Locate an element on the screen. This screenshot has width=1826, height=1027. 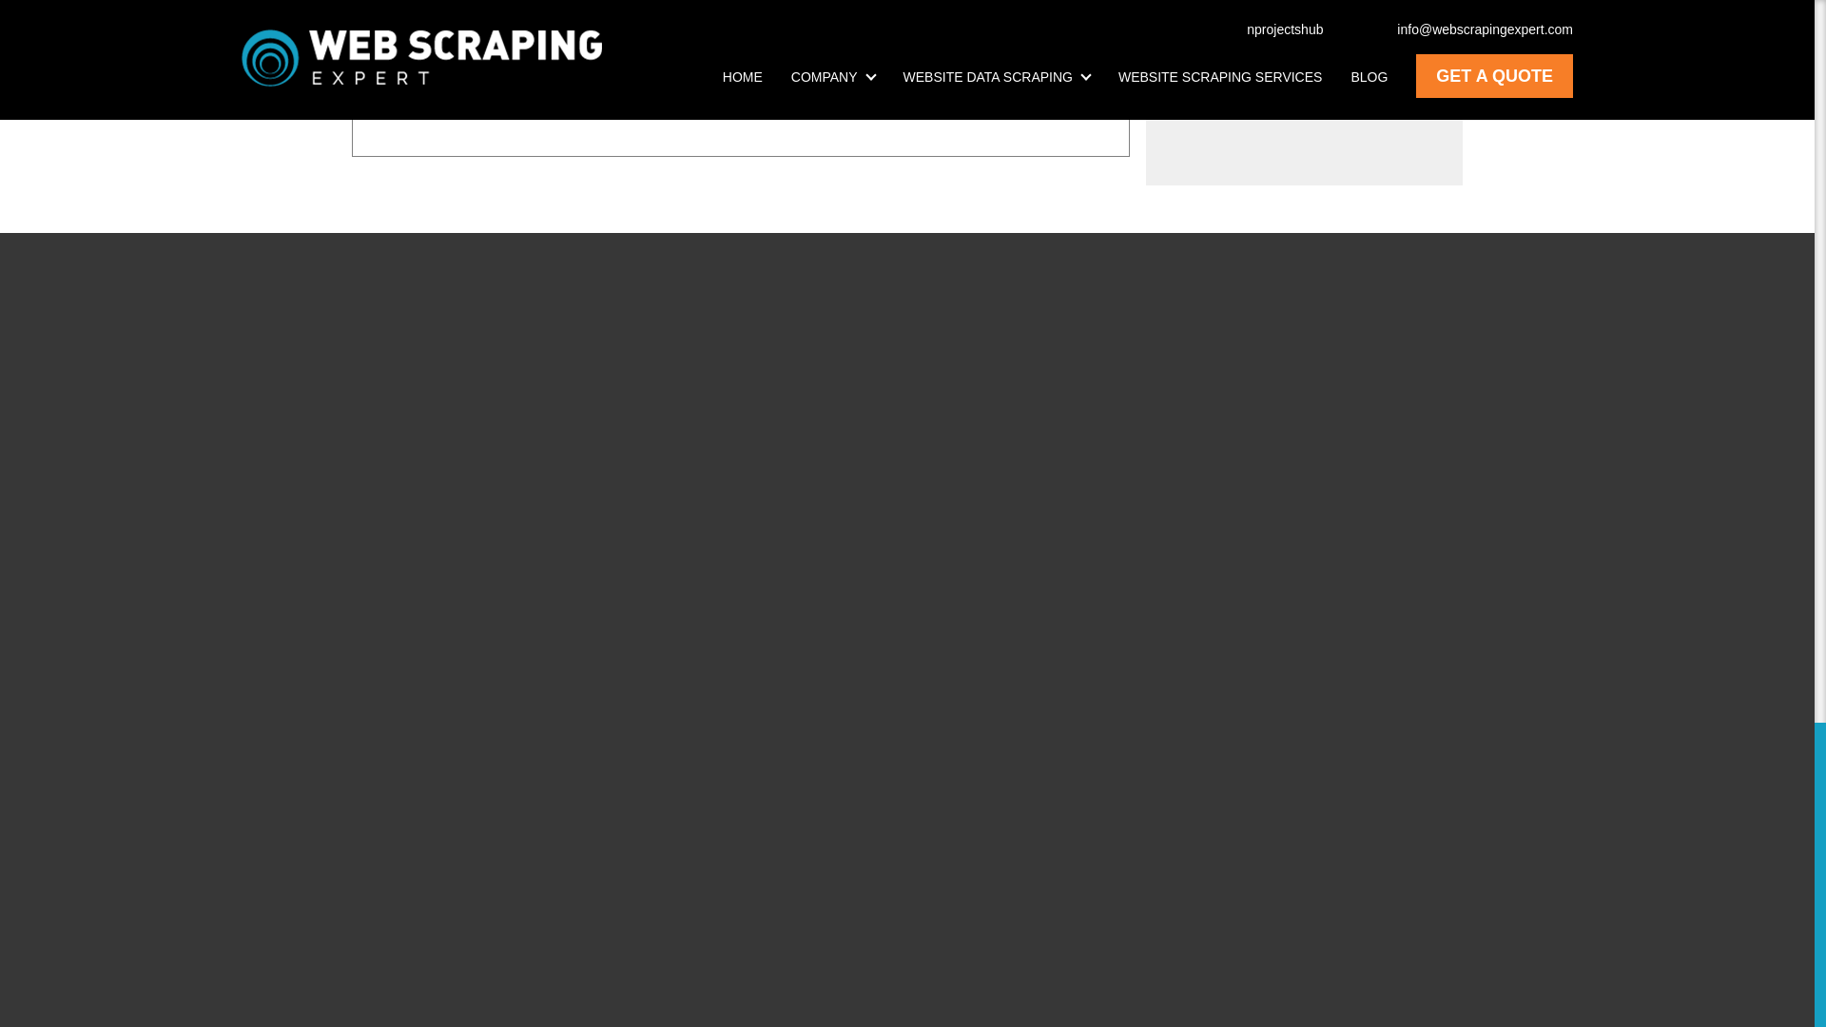
Add Comment is located at coordinates (454, 97).